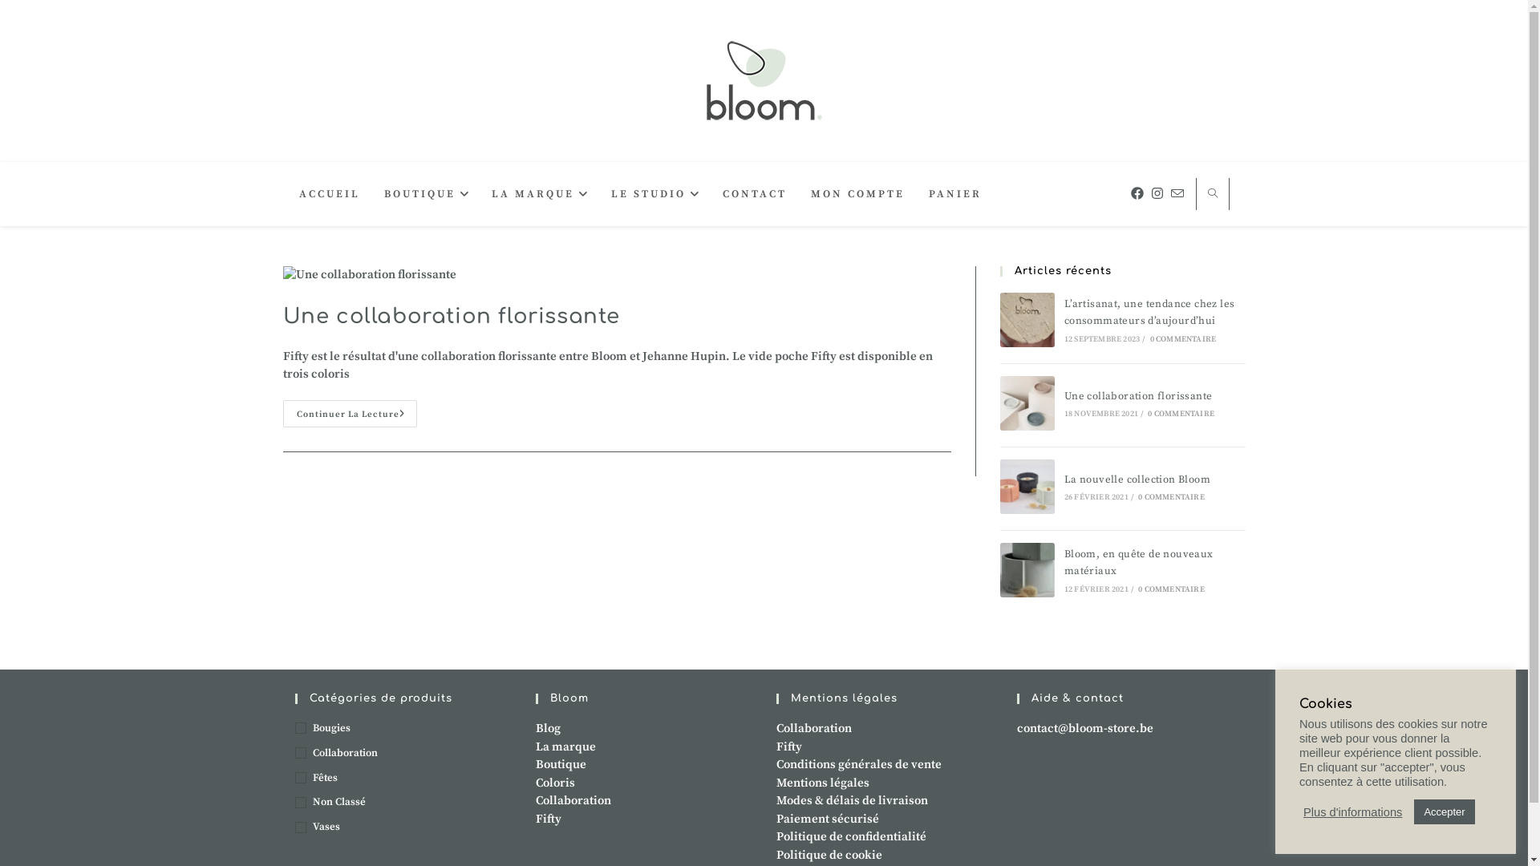 The width and height of the screenshot is (1540, 866). What do you see at coordinates (451, 316) in the screenshot?
I see `Une collaboration florissante` at bounding box center [451, 316].